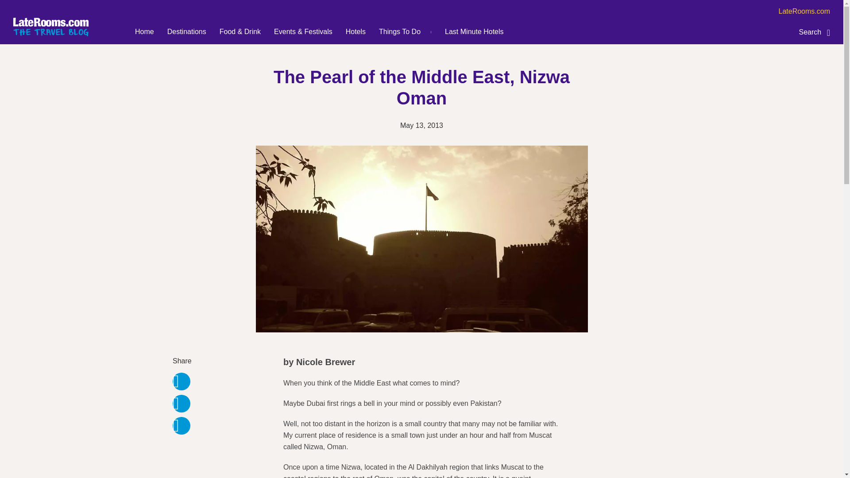 Image resolution: width=850 pixels, height=478 pixels. What do you see at coordinates (144, 32) in the screenshot?
I see `Home` at bounding box center [144, 32].